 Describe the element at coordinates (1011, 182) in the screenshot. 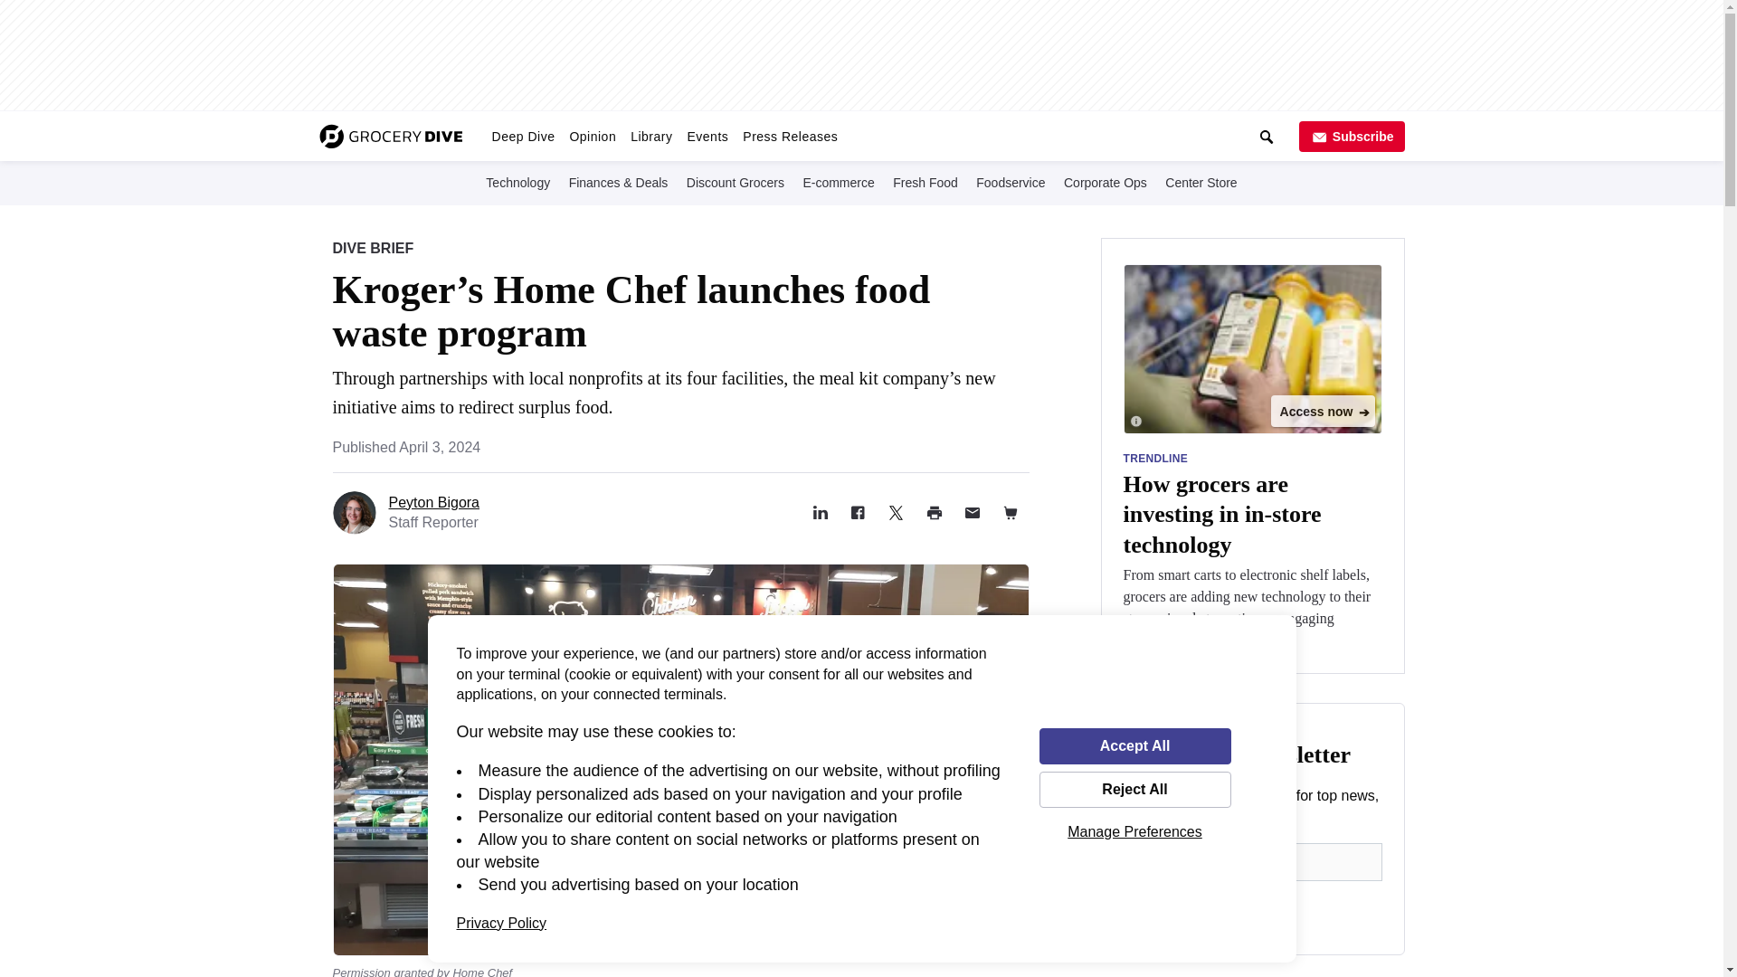

I see `Foodservice` at that location.